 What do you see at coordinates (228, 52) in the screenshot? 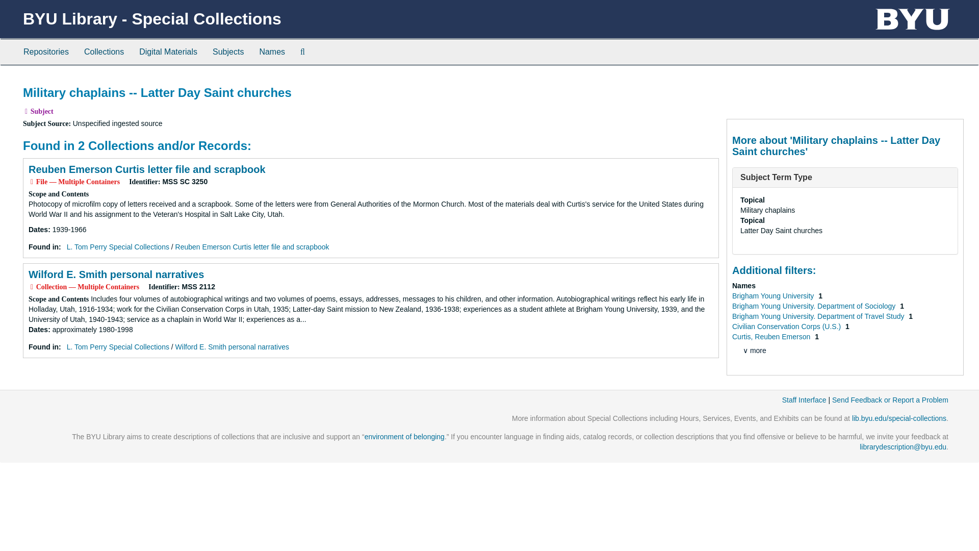
I see `Subjects` at bounding box center [228, 52].